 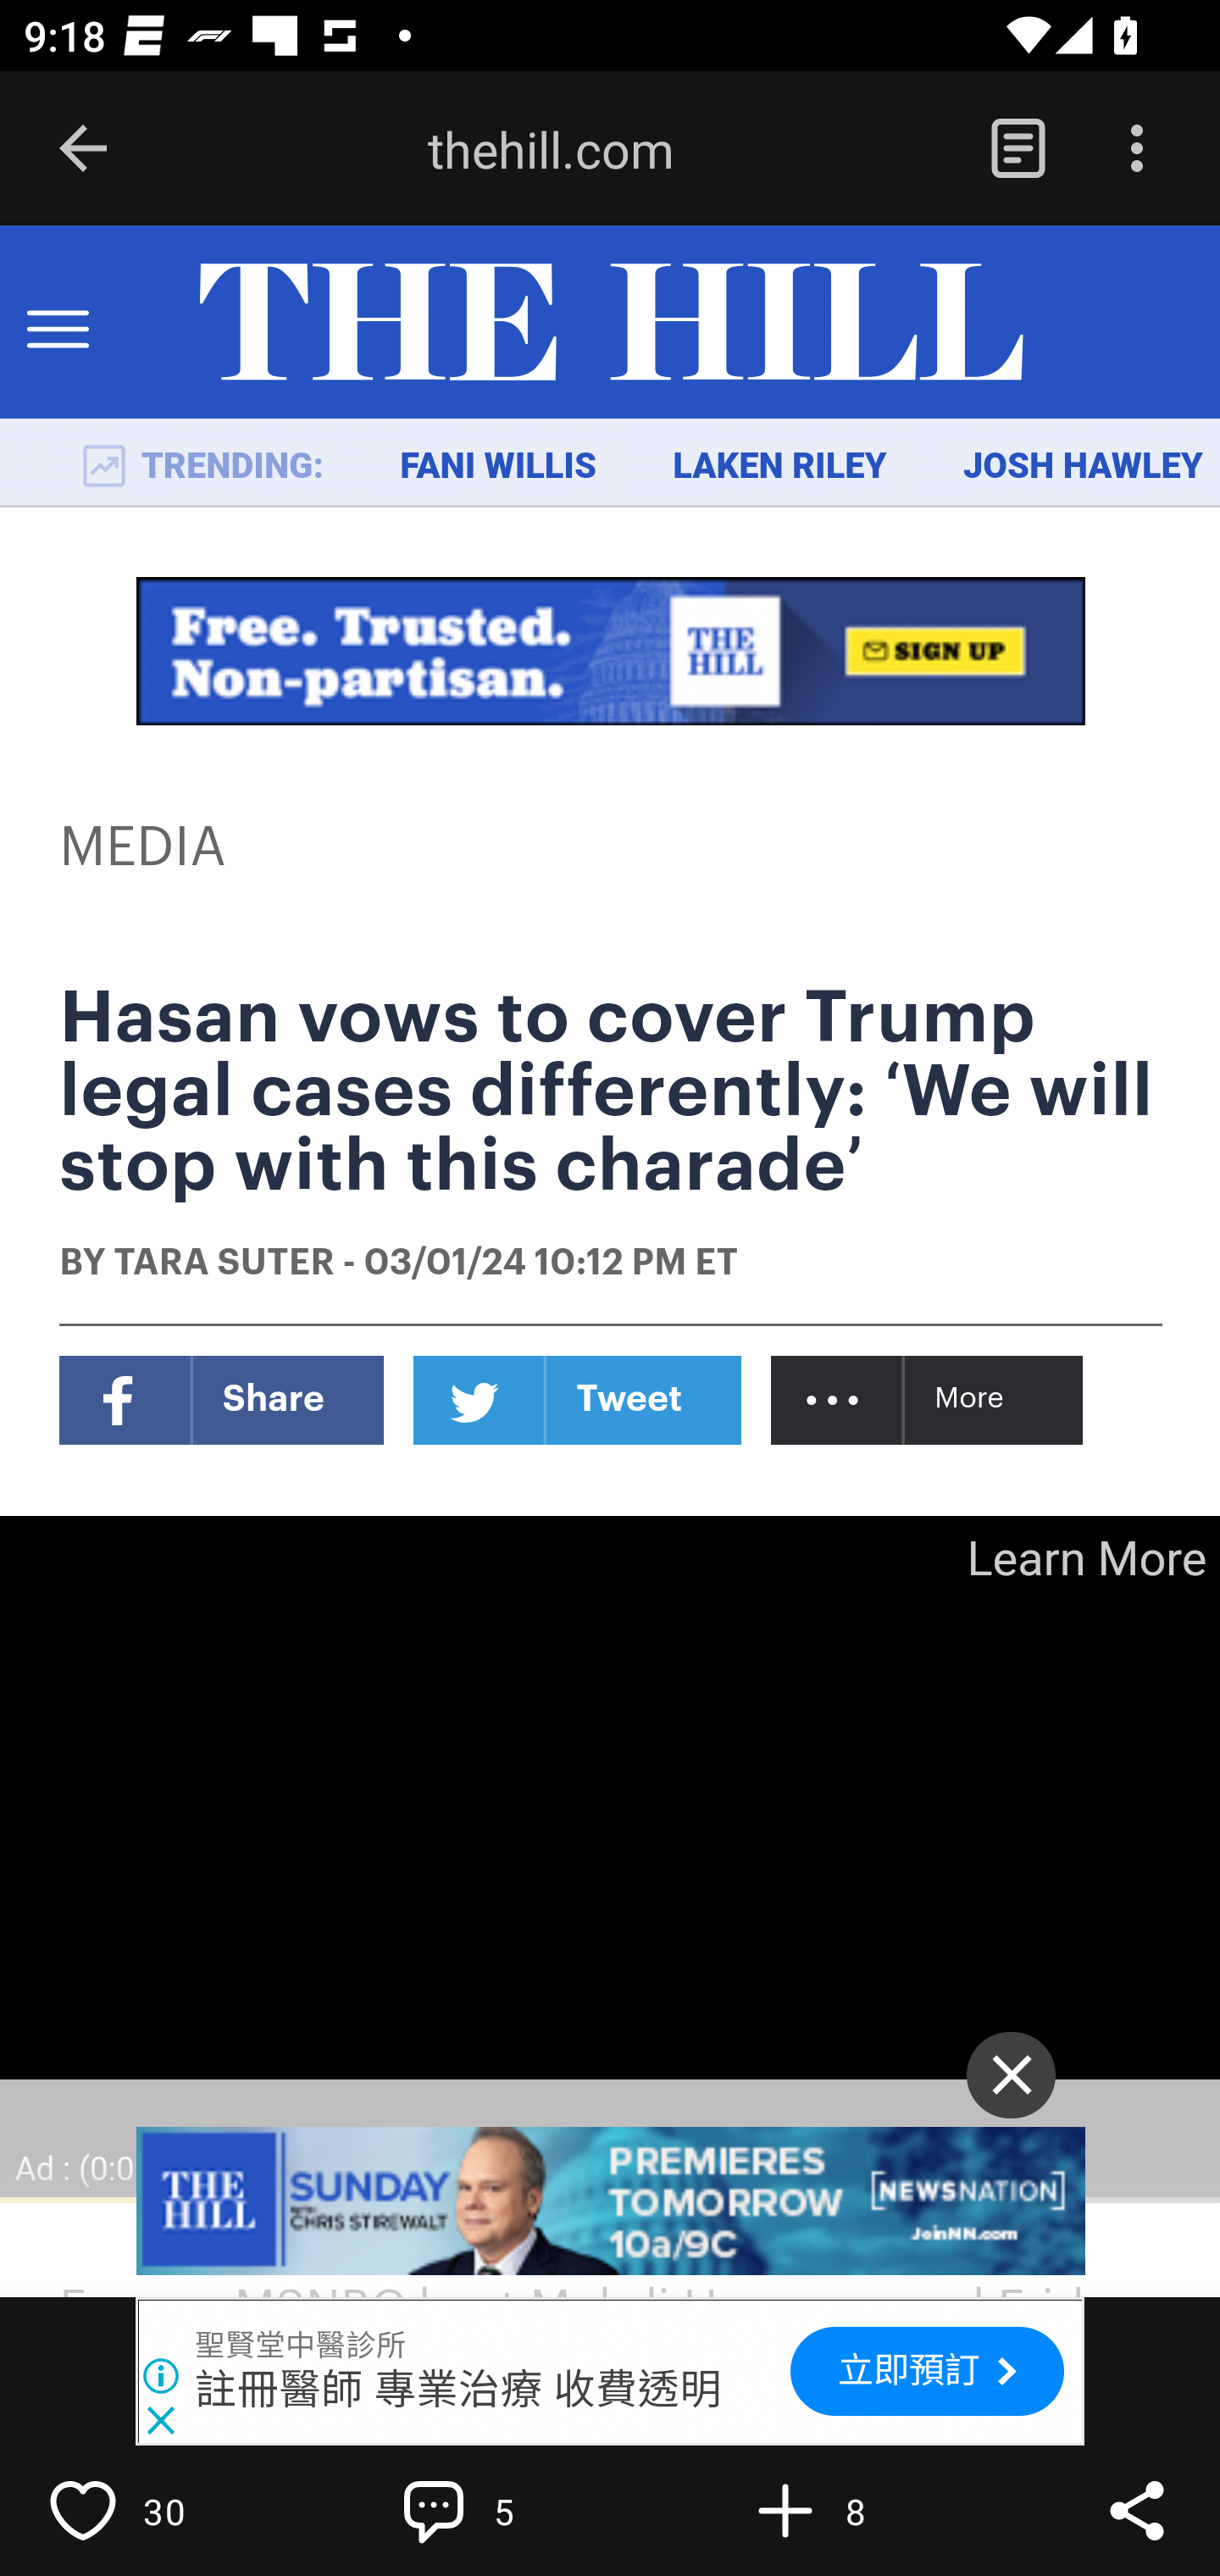 What do you see at coordinates (83, 149) in the screenshot?
I see `Back` at bounding box center [83, 149].